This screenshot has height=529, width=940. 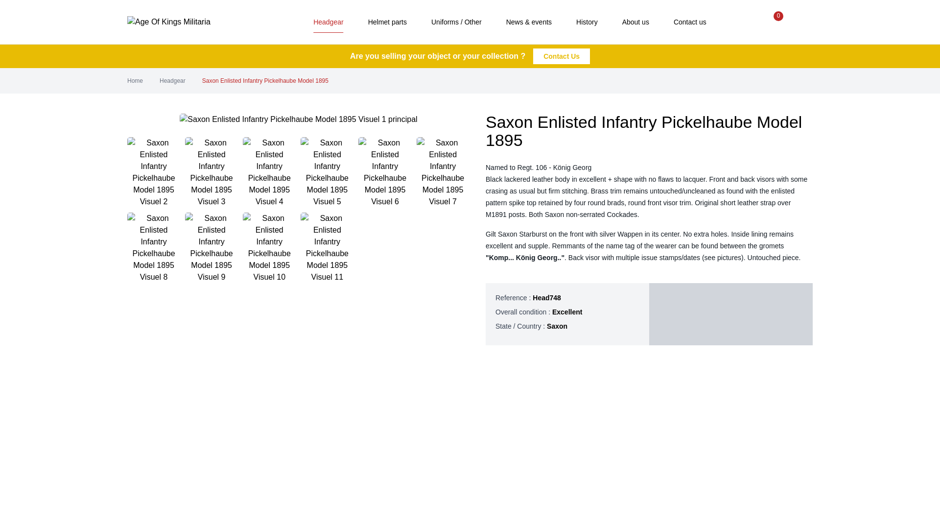 I want to click on Saxon Enlisted Infantry Pickelhaube Model 1895, so click(x=265, y=80).